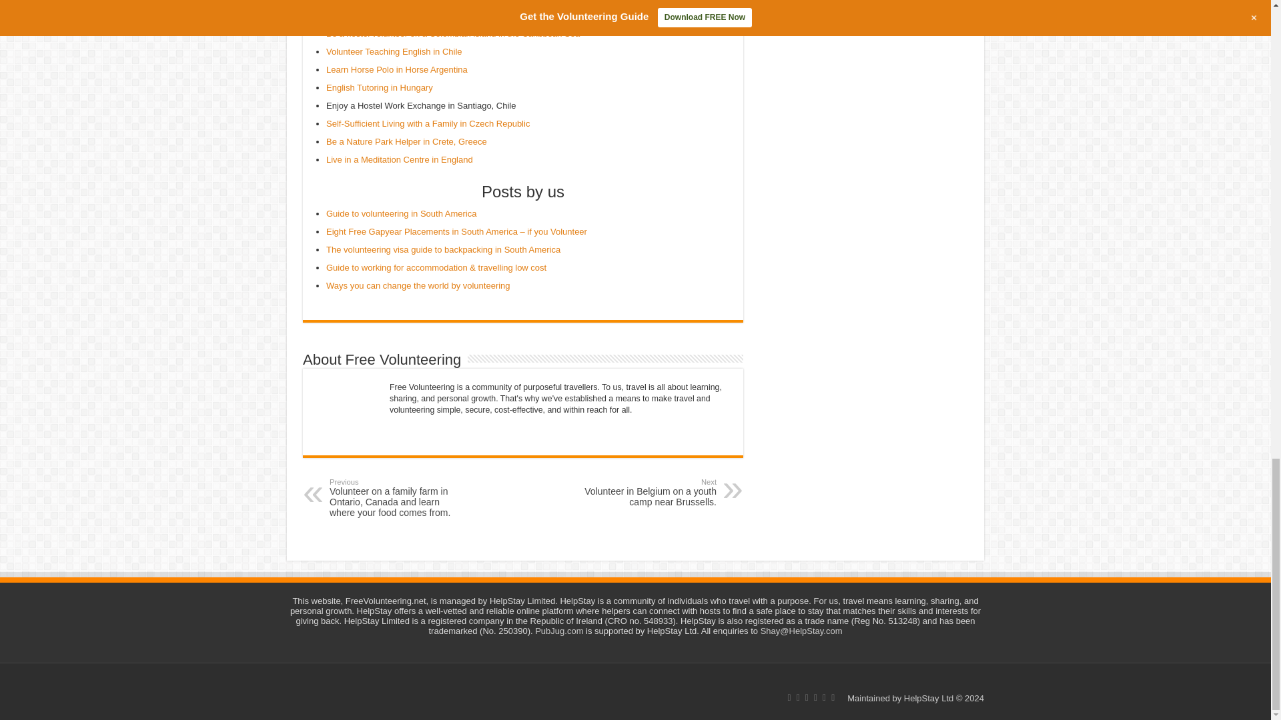 Image resolution: width=1281 pixels, height=720 pixels. Describe the element at coordinates (929, 699) in the screenshot. I see `HelpStay Ltd` at that location.